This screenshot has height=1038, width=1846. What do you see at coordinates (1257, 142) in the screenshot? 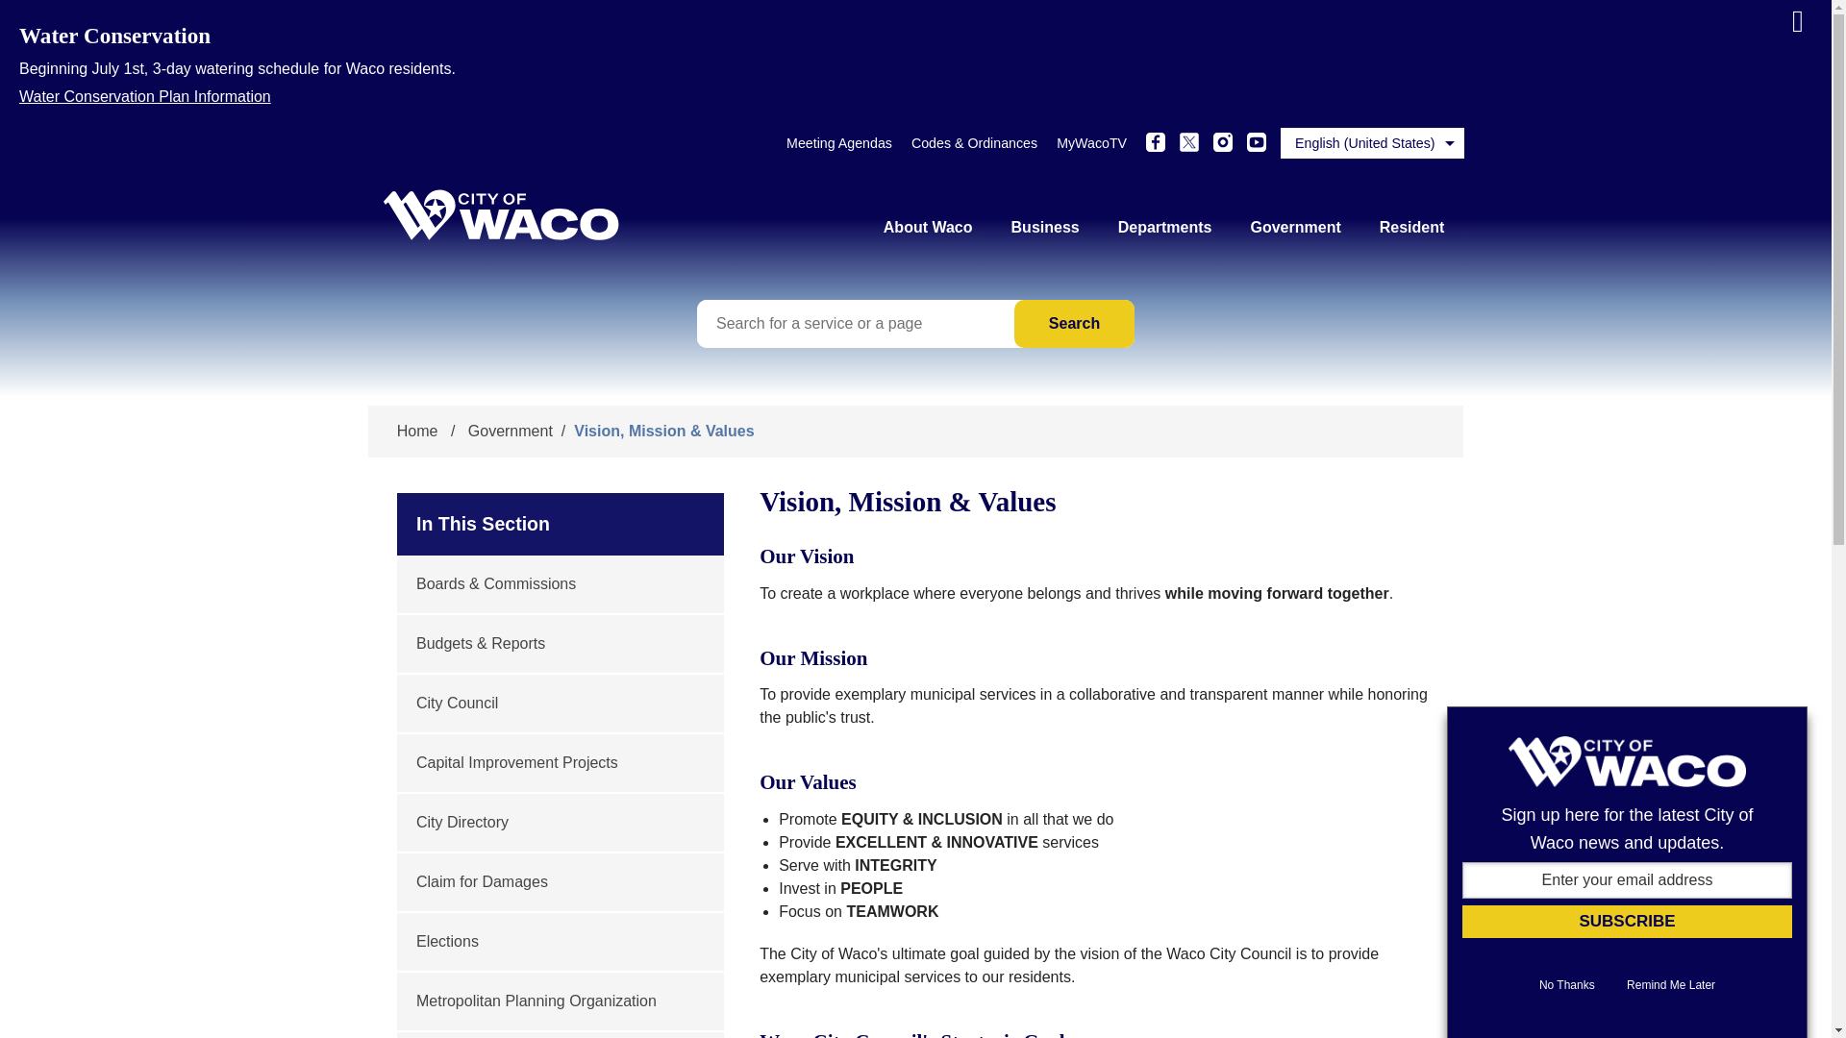
I see `YouTube` at bounding box center [1257, 142].